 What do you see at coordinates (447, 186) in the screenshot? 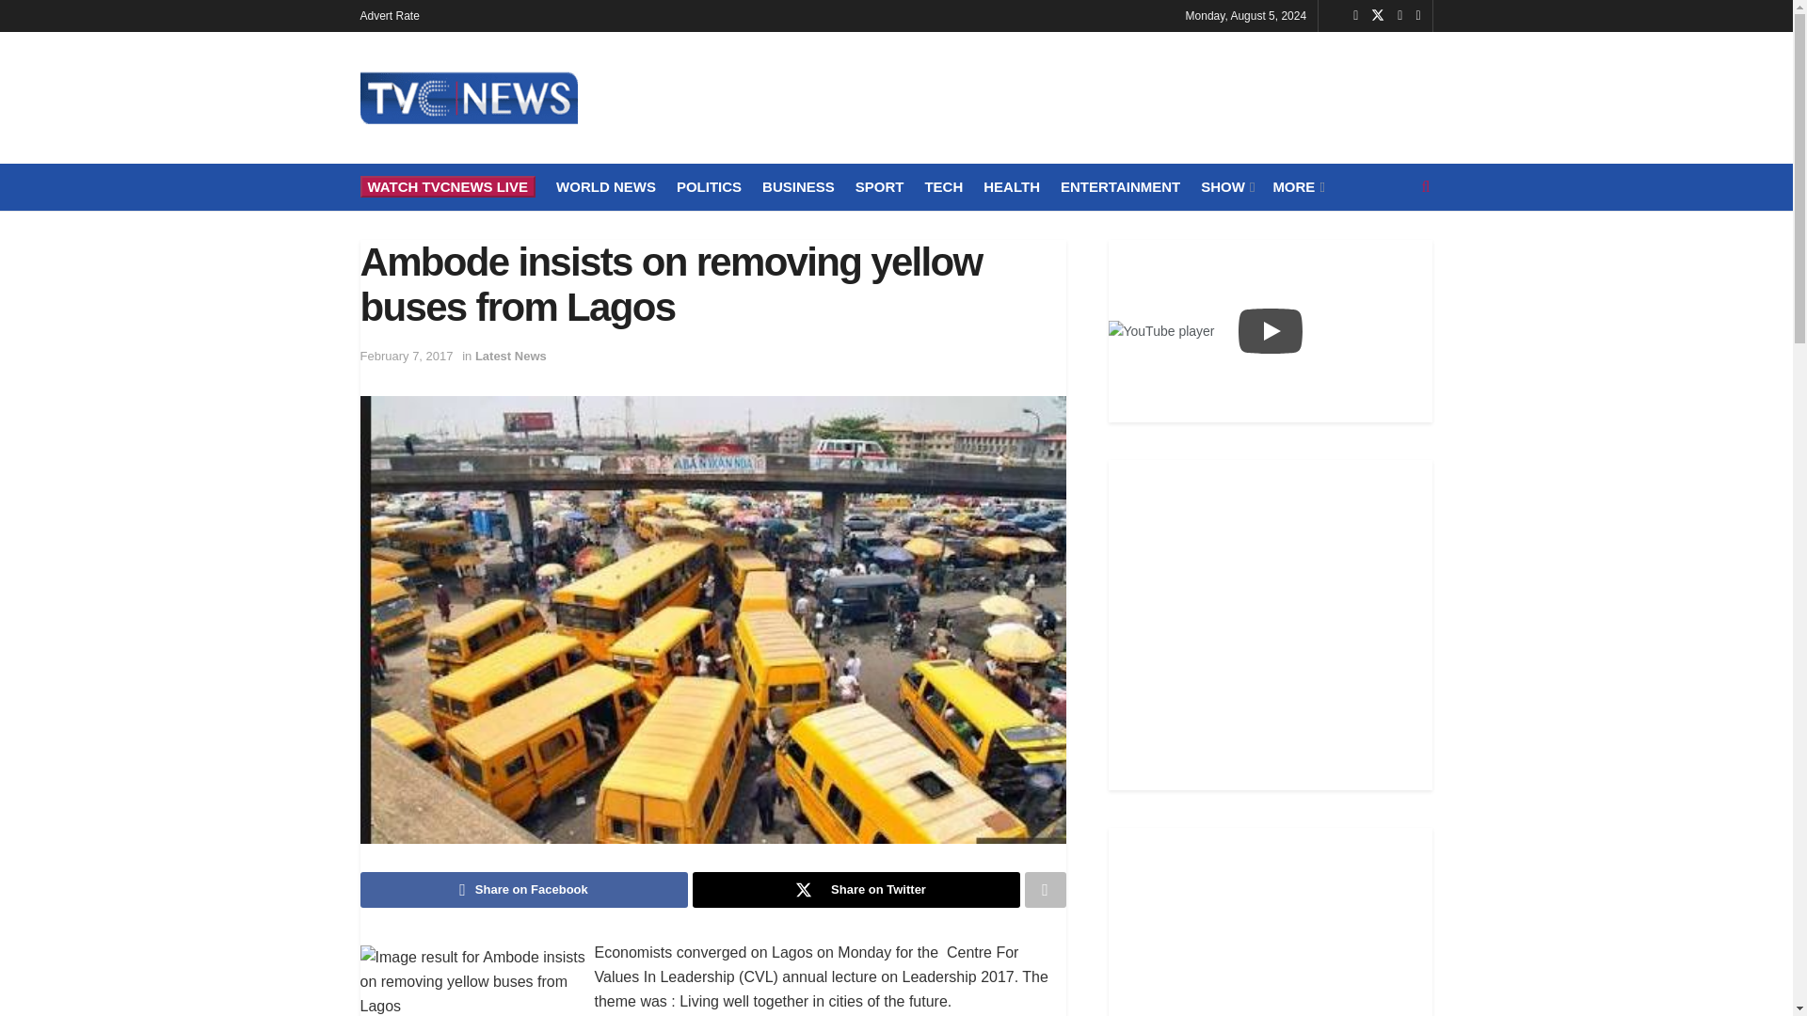
I see `WATCH TVCNEWS LIVE` at bounding box center [447, 186].